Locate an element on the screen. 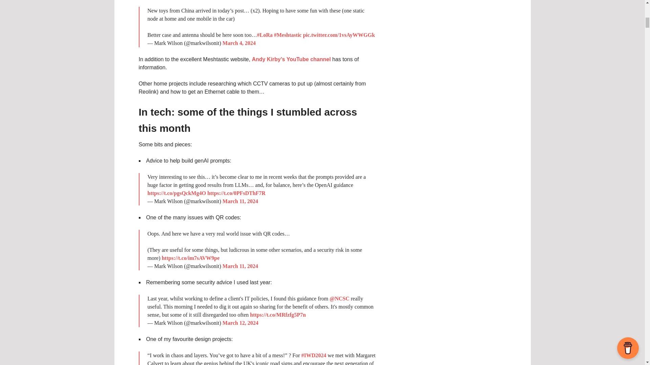  March 11, 2024 is located at coordinates (240, 201).